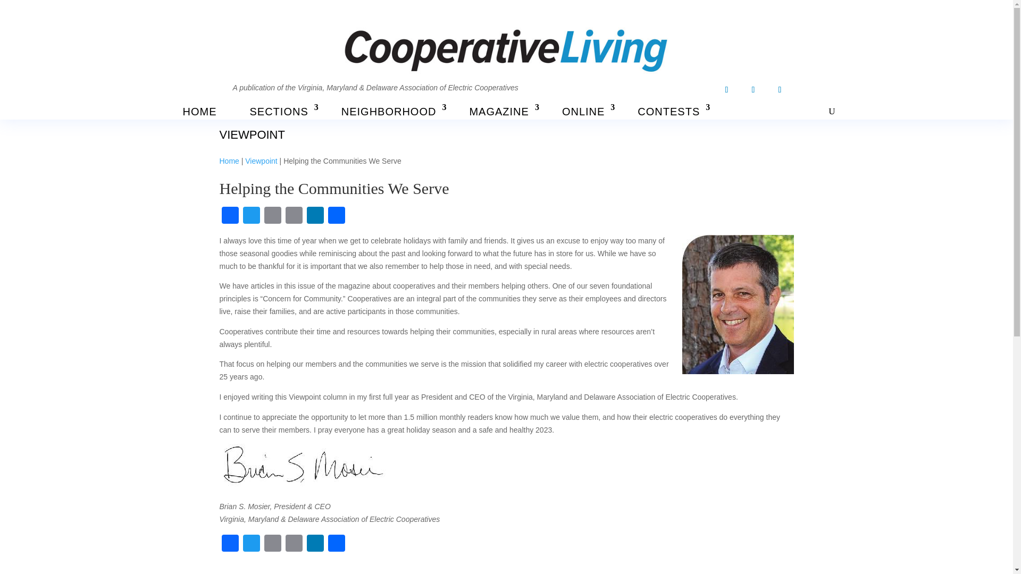  What do you see at coordinates (272, 544) in the screenshot?
I see `Email` at bounding box center [272, 544].